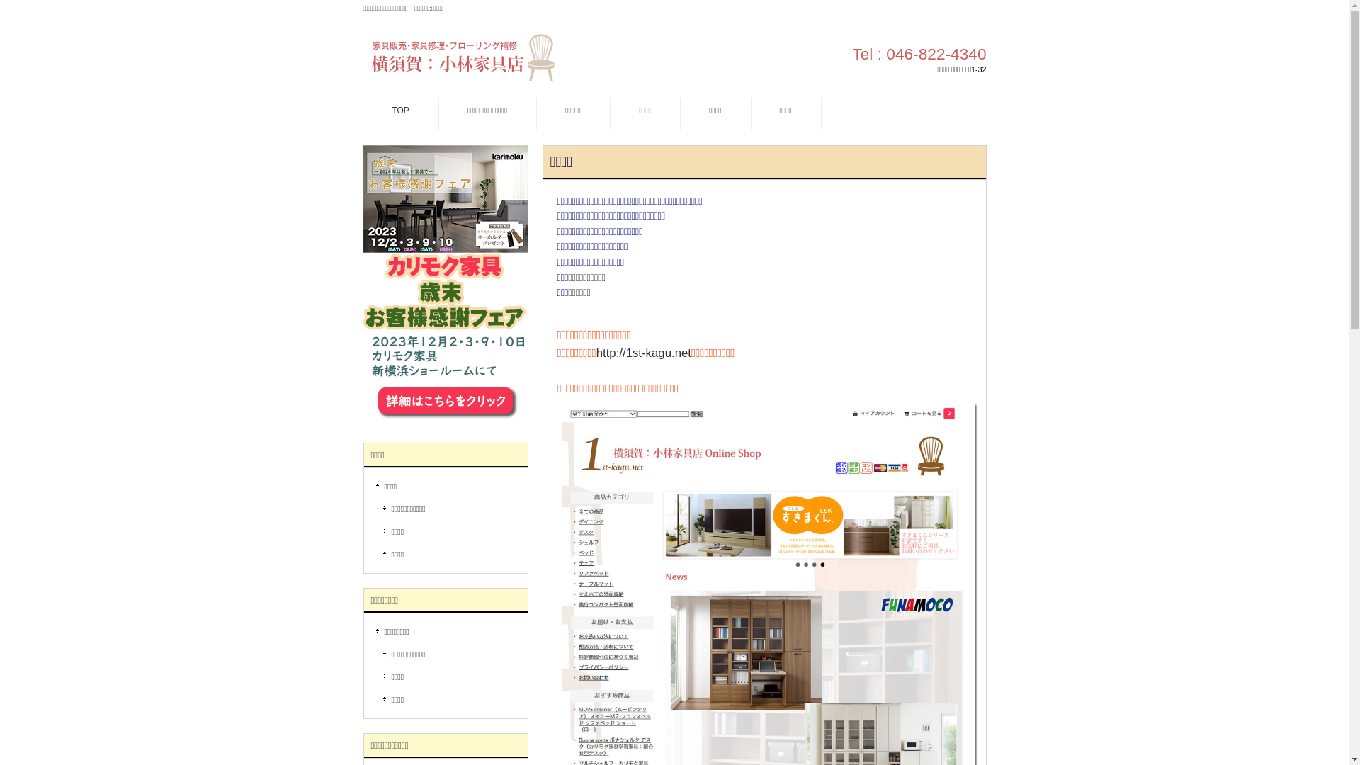 The image size is (1360, 765). I want to click on http://1st-kagu.net, so click(644, 353).